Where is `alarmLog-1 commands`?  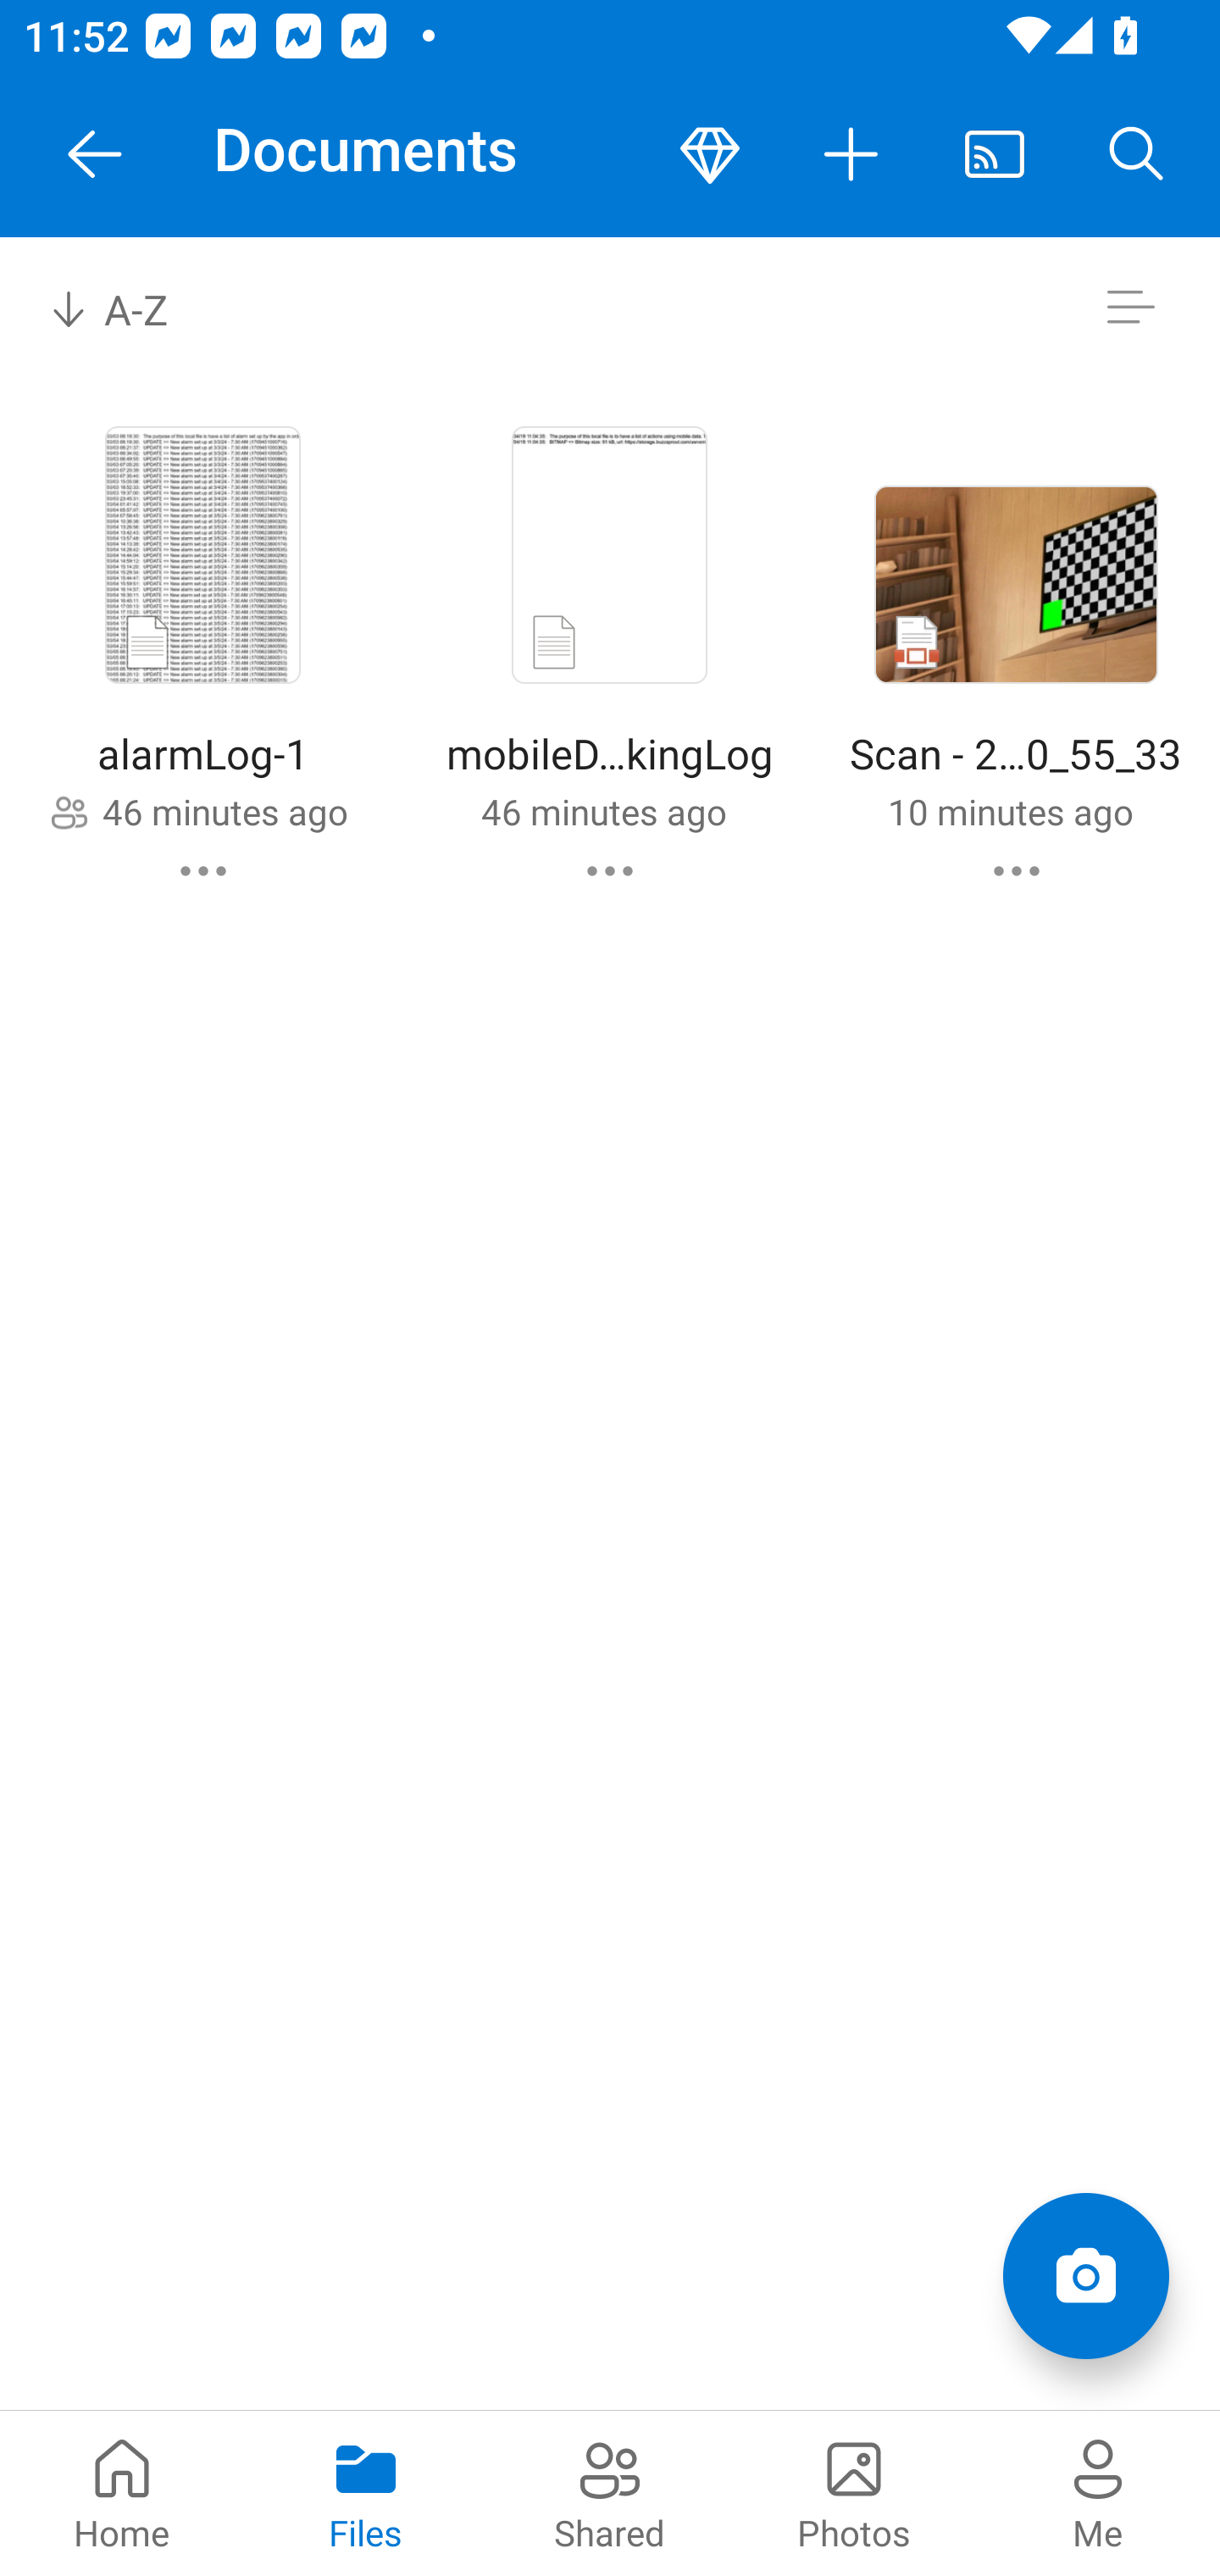
alarmLog-1 commands is located at coordinates (203, 870).